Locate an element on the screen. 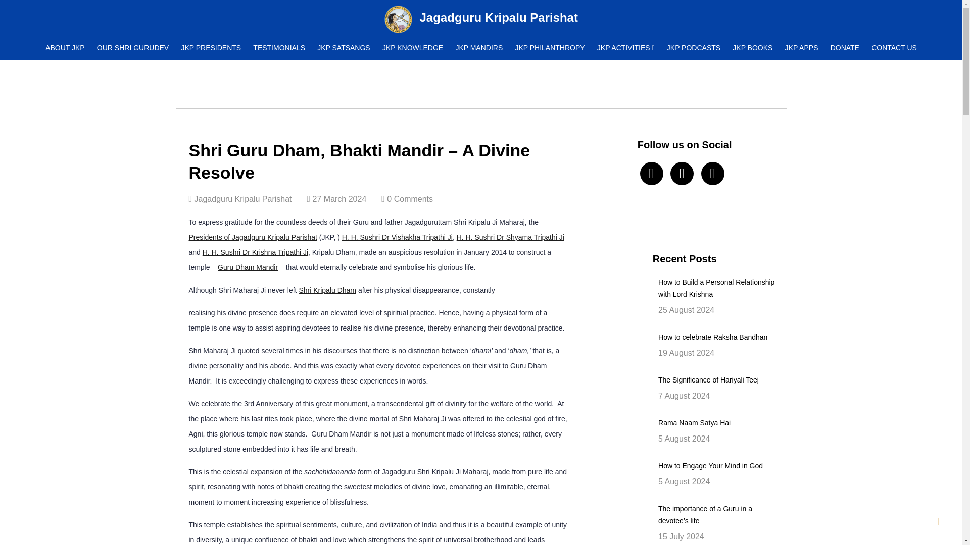  Jagadguru Kripalu Parishat is located at coordinates (499, 18).